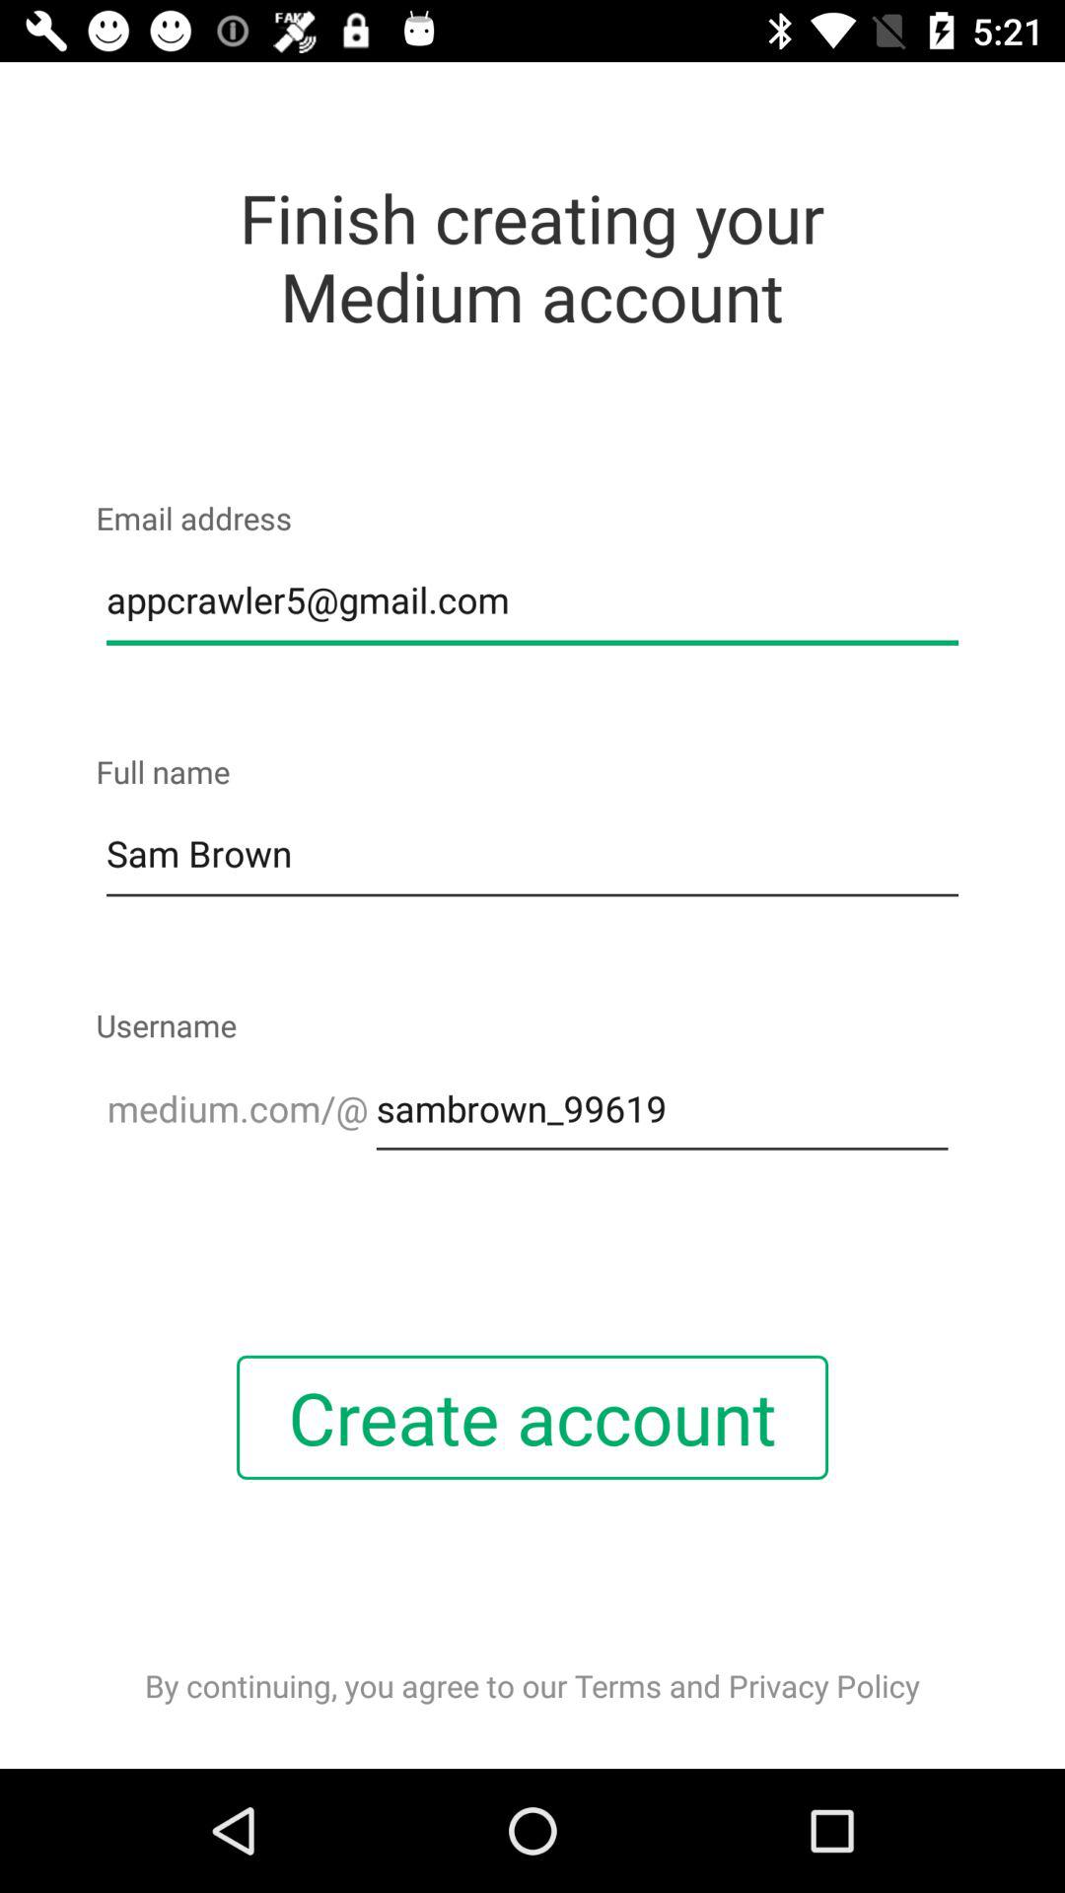 The width and height of the screenshot is (1065, 1893). I want to click on launch the item above the full name, so click(532, 600).